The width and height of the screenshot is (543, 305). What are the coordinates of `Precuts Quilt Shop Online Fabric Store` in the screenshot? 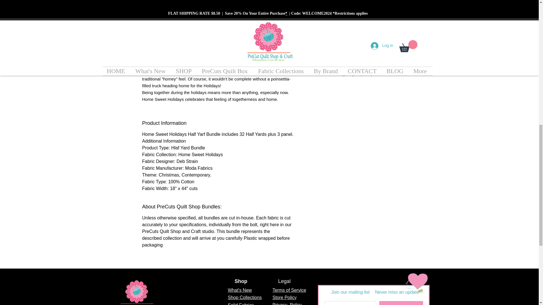 It's located at (137, 292).